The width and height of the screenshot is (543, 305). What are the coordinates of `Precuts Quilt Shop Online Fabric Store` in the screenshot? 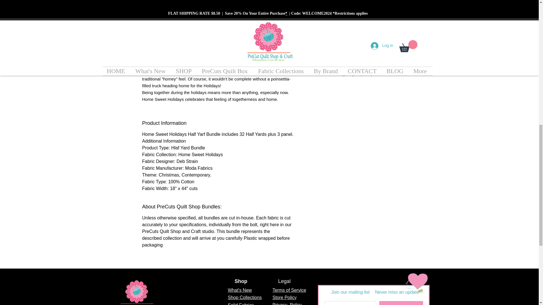 It's located at (137, 292).